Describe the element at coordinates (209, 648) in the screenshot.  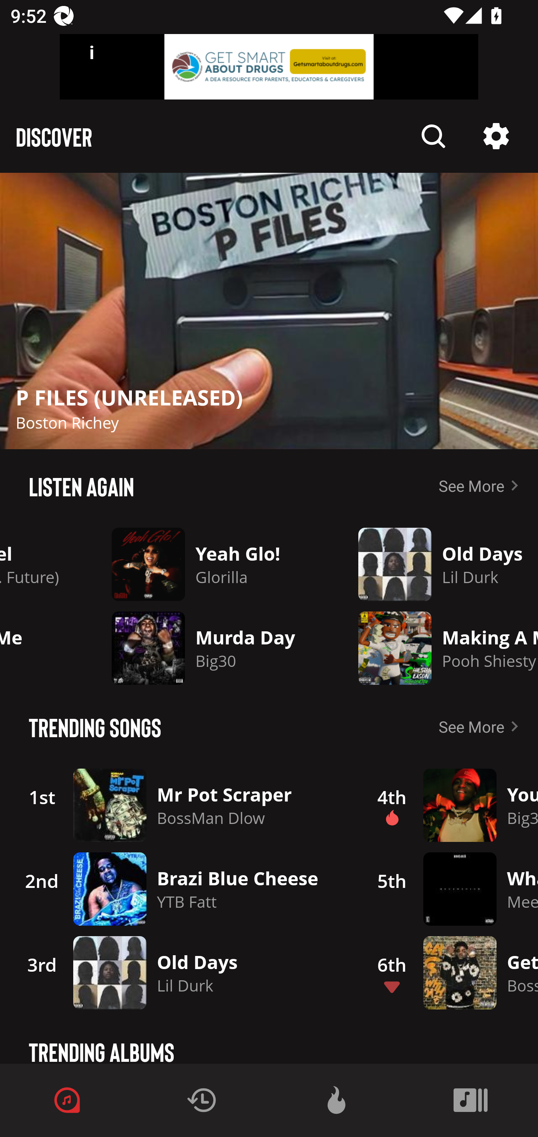
I see `Description Murda Day Big30` at that location.